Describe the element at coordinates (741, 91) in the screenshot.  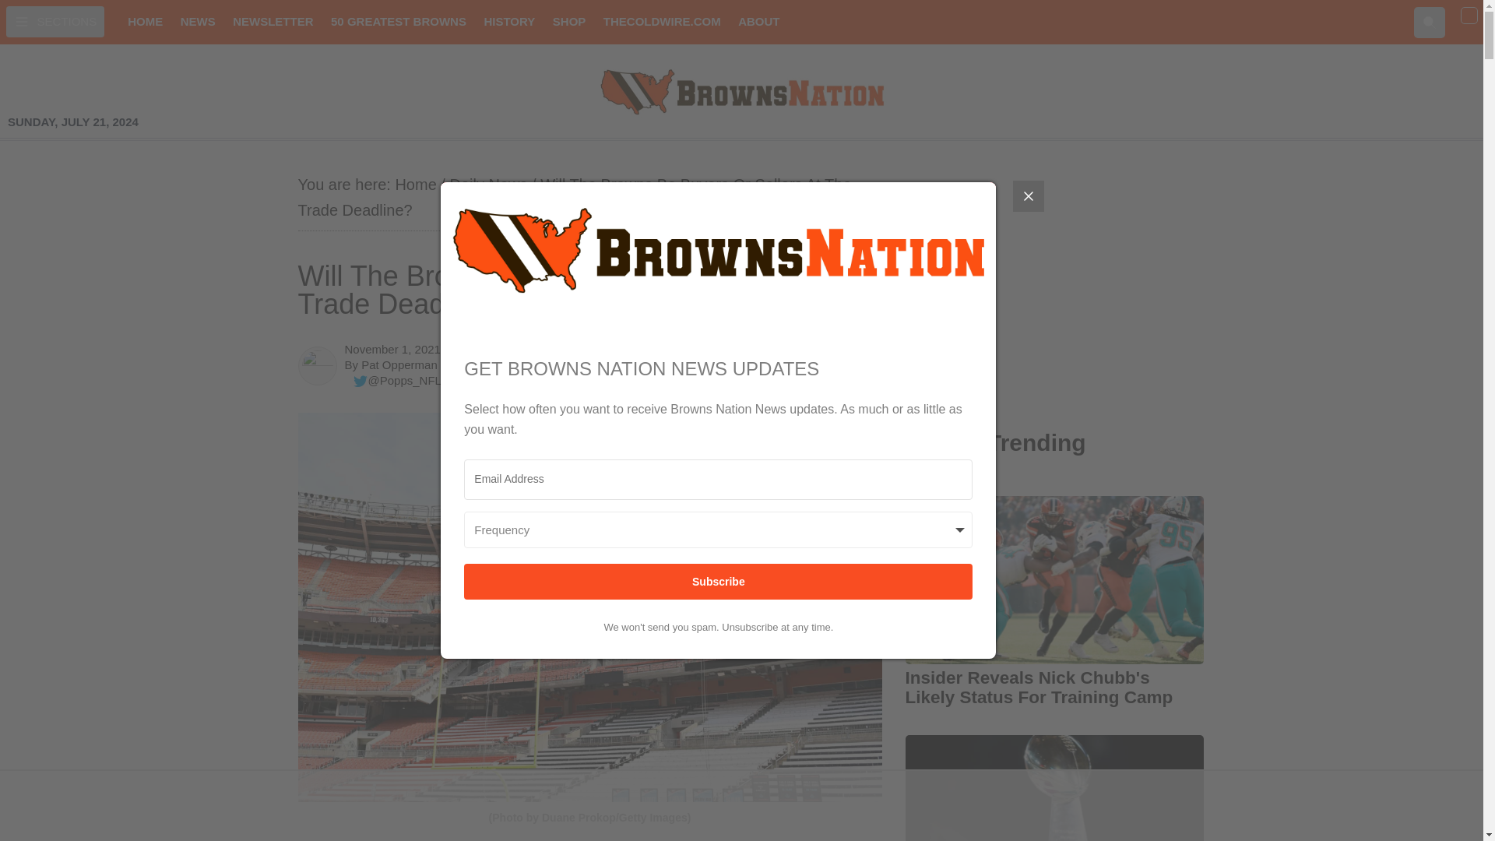
I see `BROWNS NATION` at that location.